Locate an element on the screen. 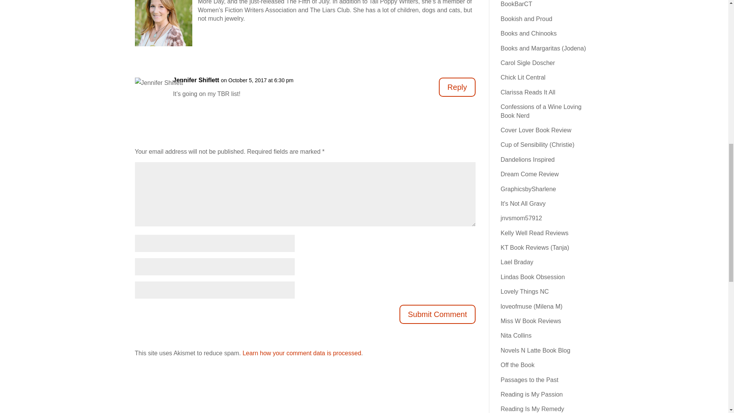  Reply is located at coordinates (457, 87).